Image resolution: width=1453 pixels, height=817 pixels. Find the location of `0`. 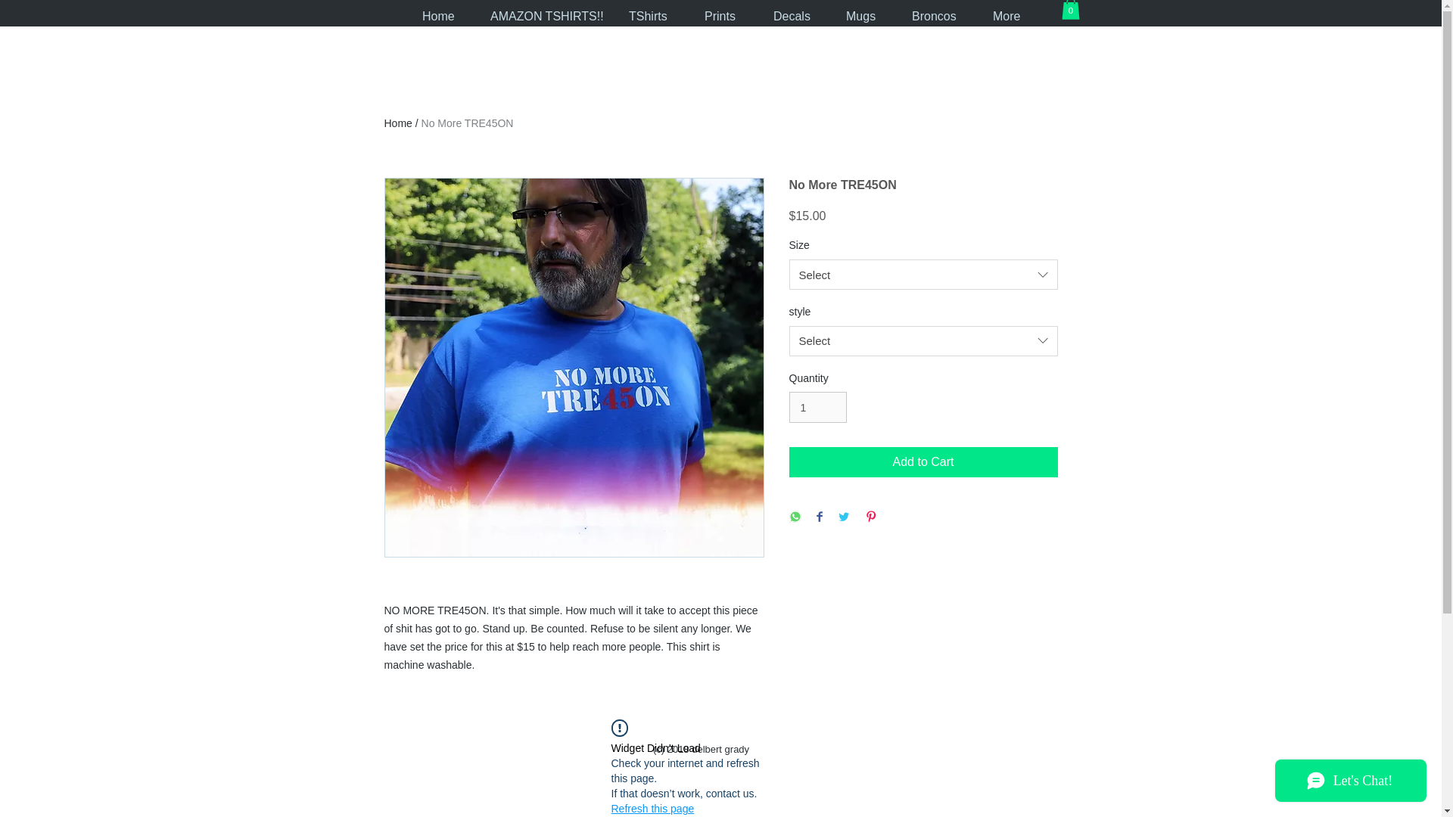

0 is located at coordinates (1070, 9).